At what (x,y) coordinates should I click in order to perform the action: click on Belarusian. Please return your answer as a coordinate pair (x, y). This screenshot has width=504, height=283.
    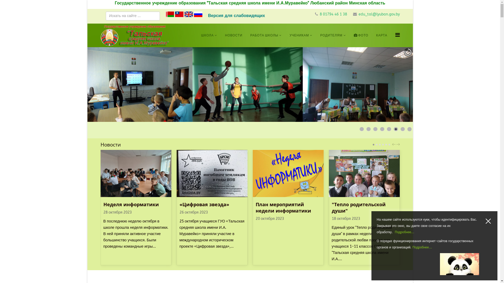
    Looking at the image, I should click on (170, 14).